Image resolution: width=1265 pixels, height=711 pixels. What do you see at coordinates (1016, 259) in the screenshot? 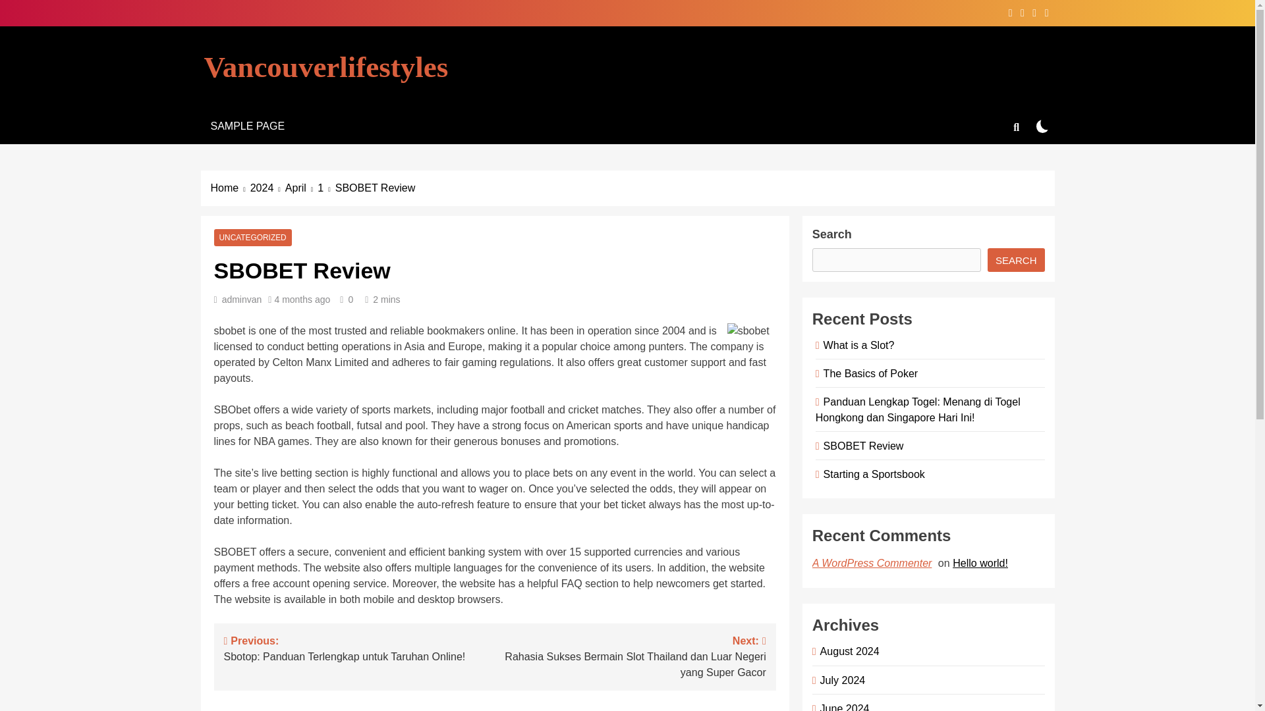
I see `SEARCH` at bounding box center [1016, 259].